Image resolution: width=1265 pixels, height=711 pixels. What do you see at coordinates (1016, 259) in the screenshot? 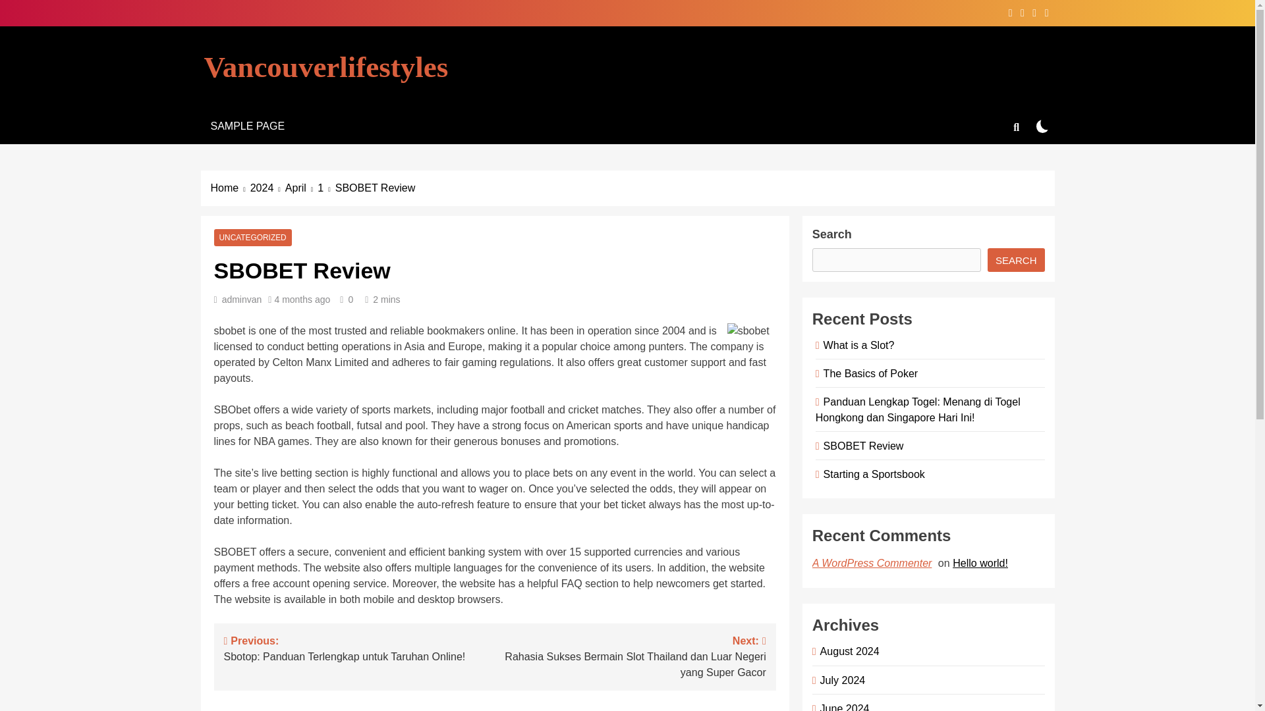
I see `SEARCH` at bounding box center [1016, 259].